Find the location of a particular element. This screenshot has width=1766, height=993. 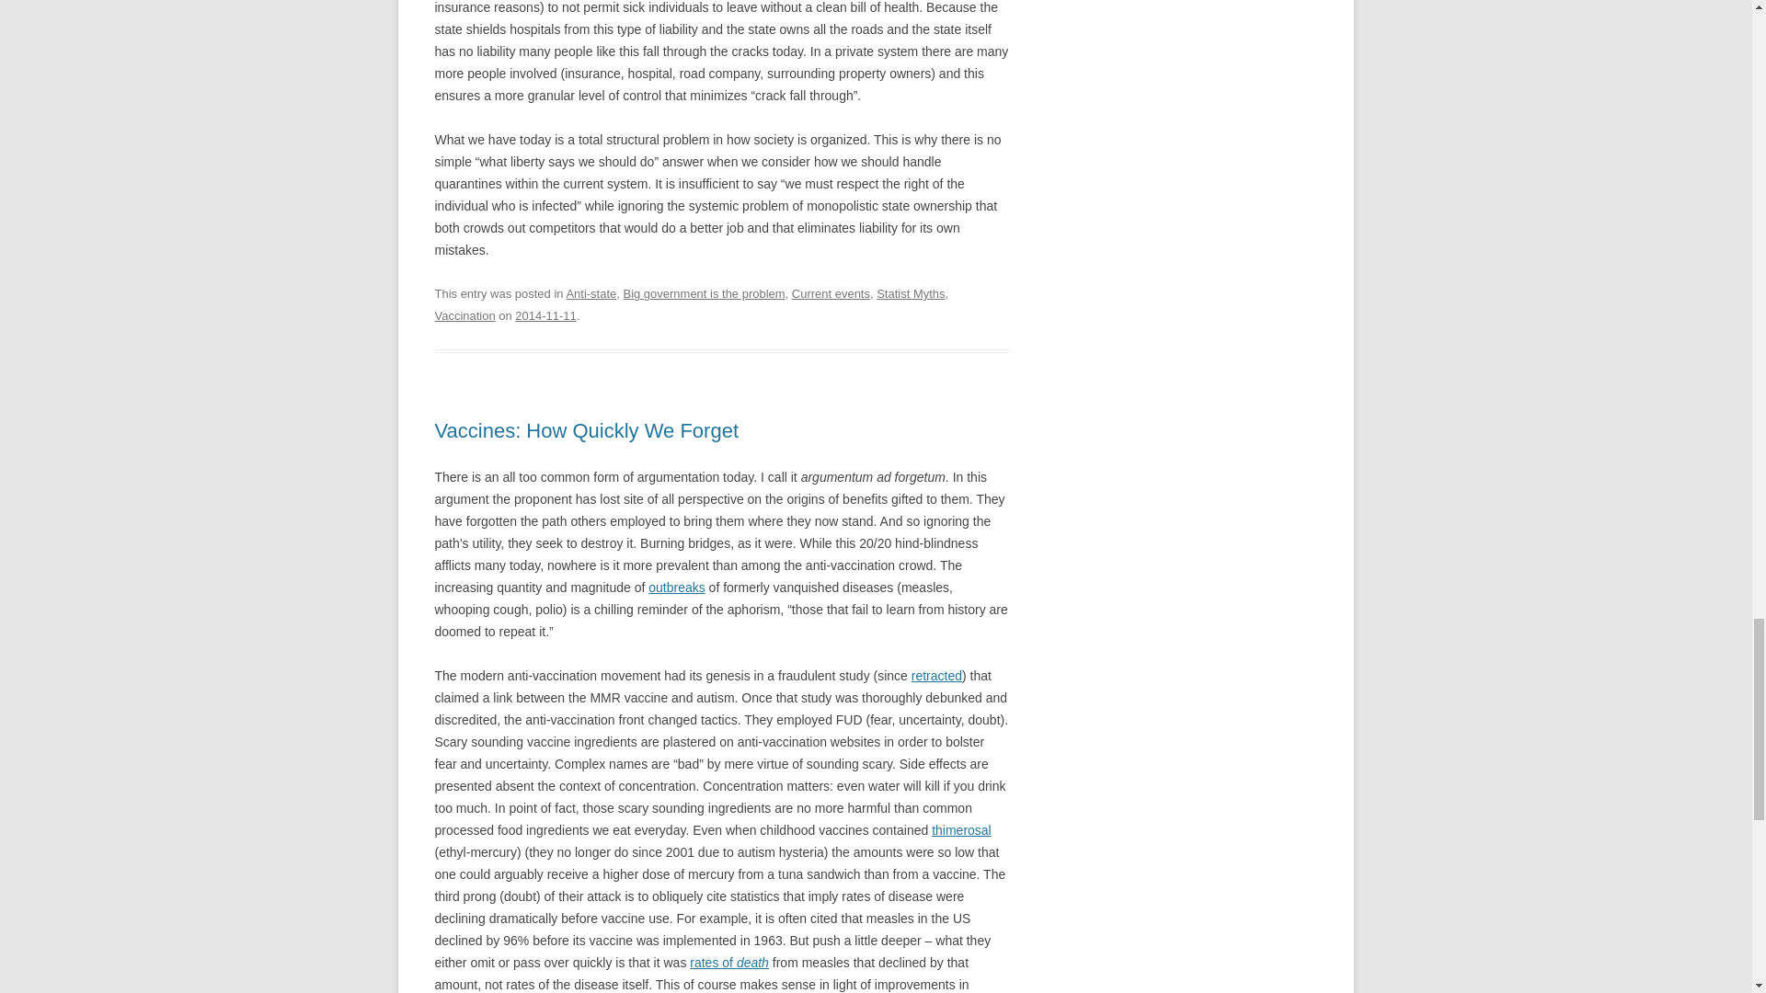

07:36 is located at coordinates (545, 315).